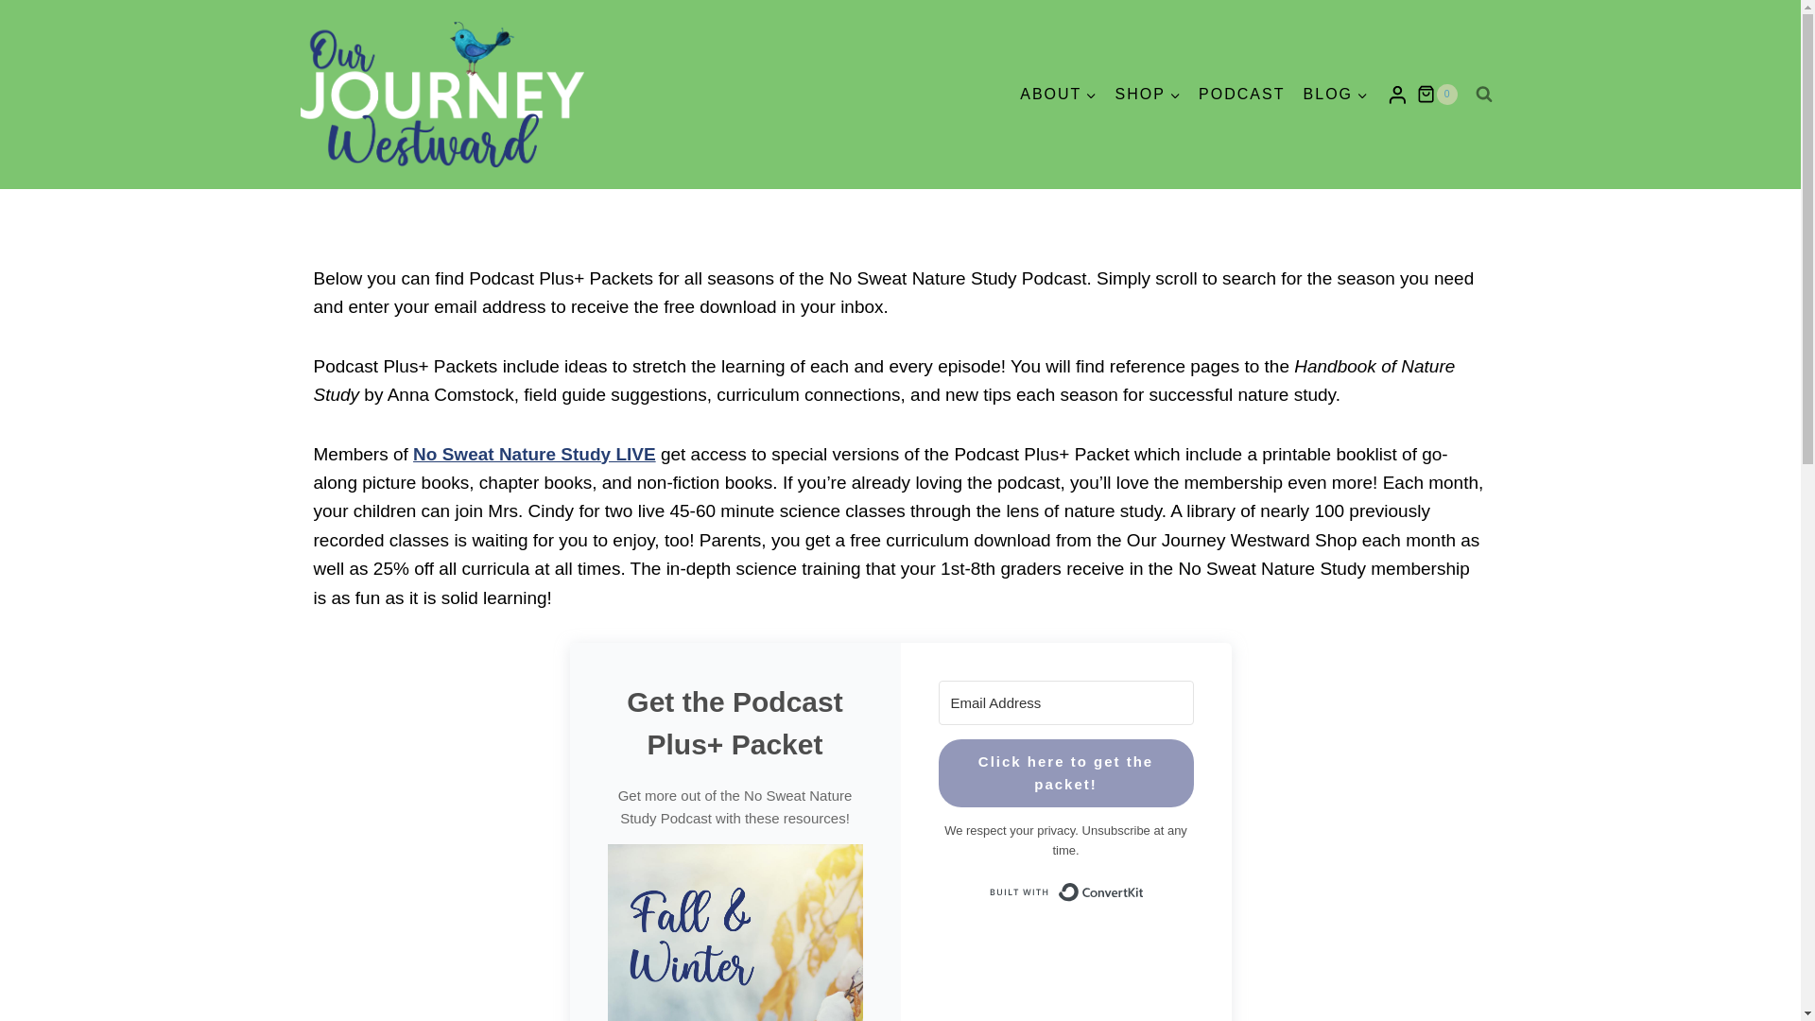  I want to click on 0, so click(1437, 95).